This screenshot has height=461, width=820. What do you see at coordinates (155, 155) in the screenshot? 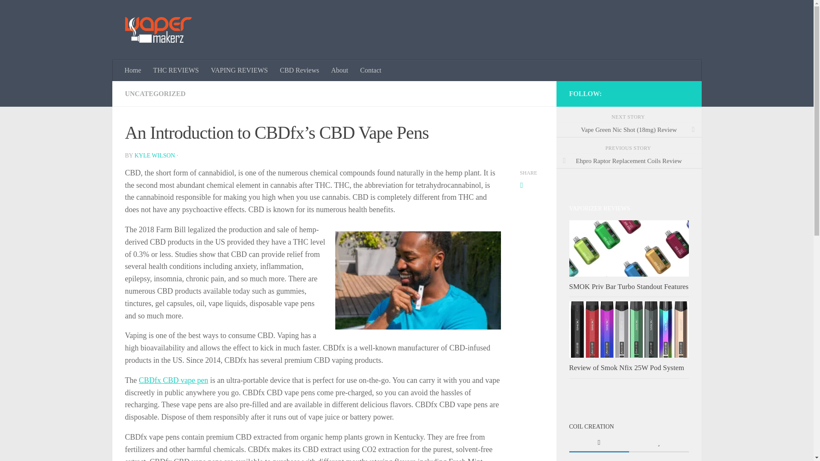
I see `Posts by Kyle Wilson` at bounding box center [155, 155].